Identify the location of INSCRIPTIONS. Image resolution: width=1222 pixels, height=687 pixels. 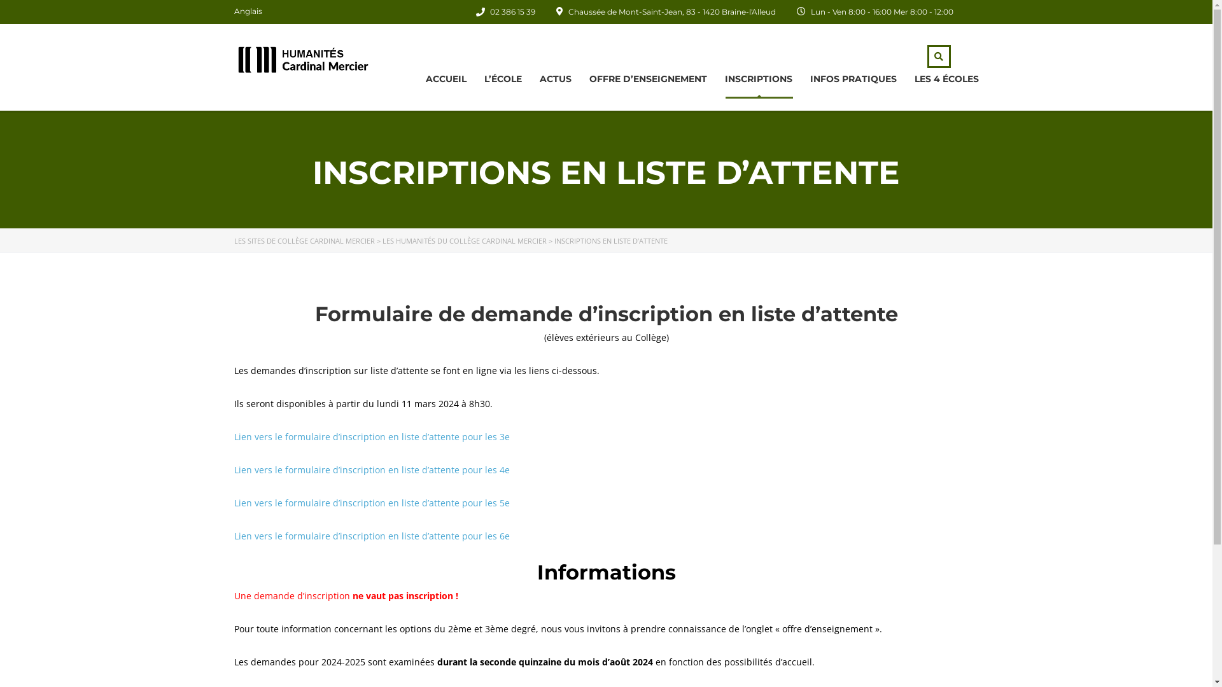
(758, 79).